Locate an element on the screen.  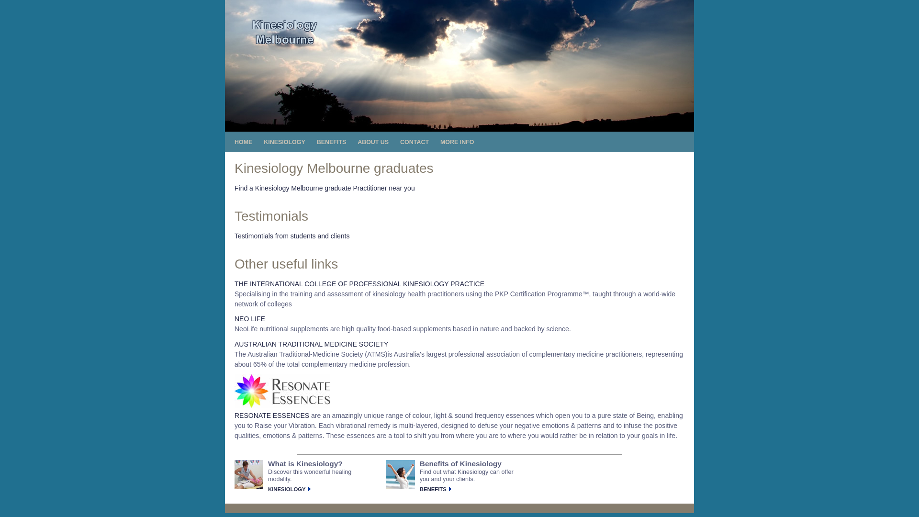
BENEFITS is located at coordinates (332, 143).